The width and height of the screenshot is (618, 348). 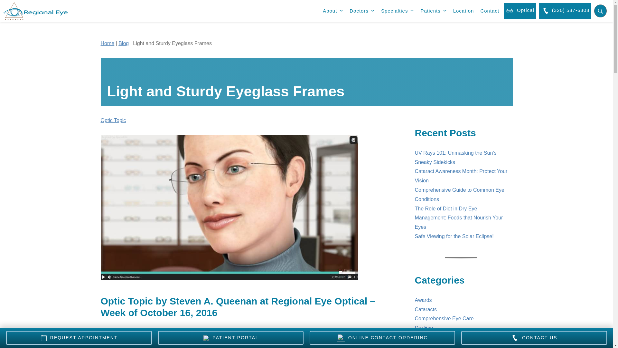 I want to click on Location, so click(x=464, y=11).